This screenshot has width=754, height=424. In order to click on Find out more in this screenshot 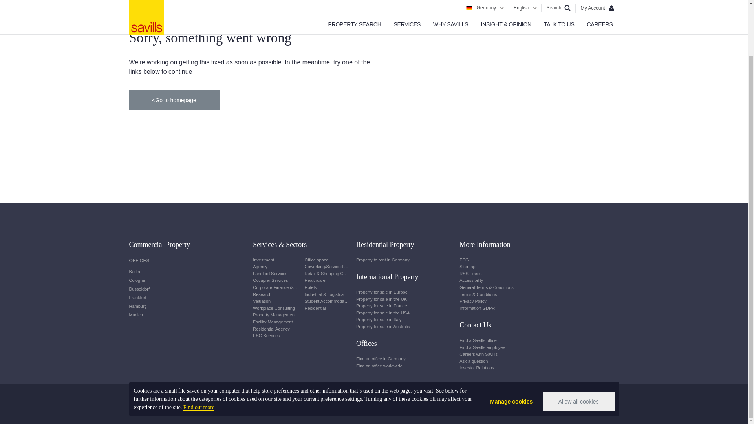, I will do `click(199, 349)`.